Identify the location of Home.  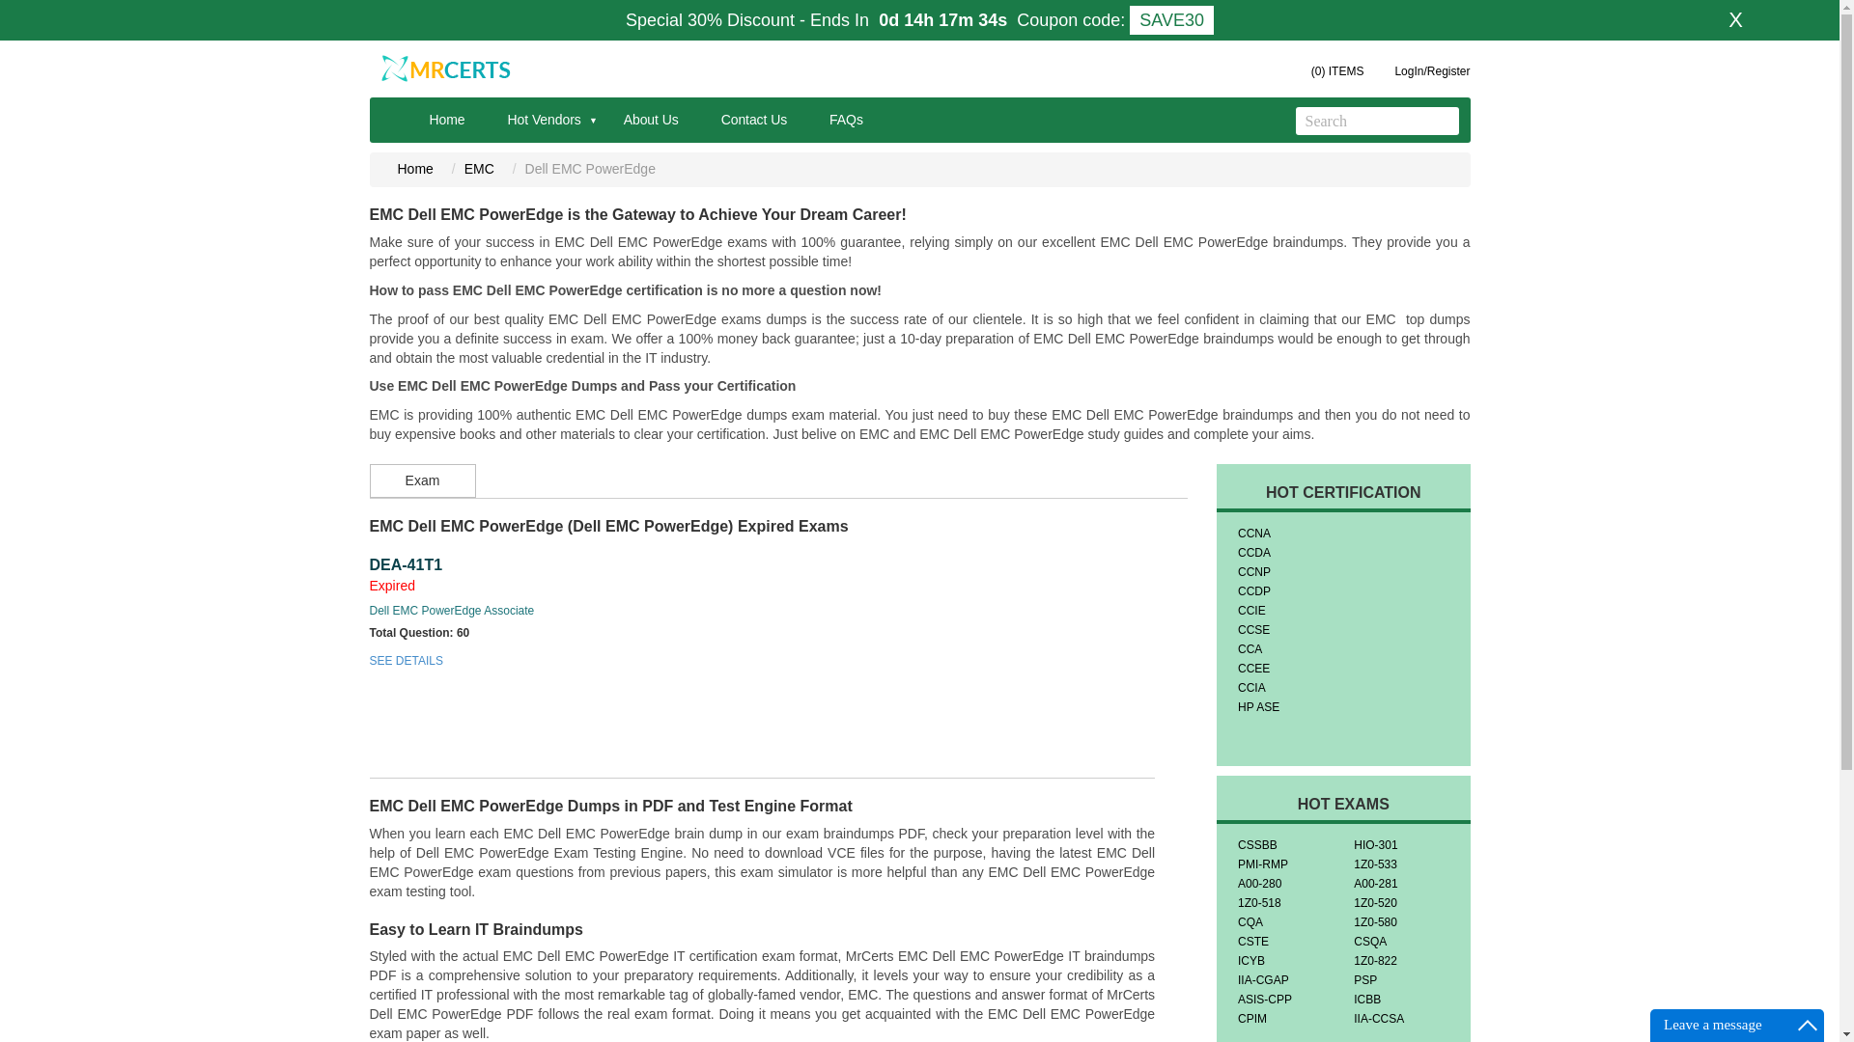
(415, 168).